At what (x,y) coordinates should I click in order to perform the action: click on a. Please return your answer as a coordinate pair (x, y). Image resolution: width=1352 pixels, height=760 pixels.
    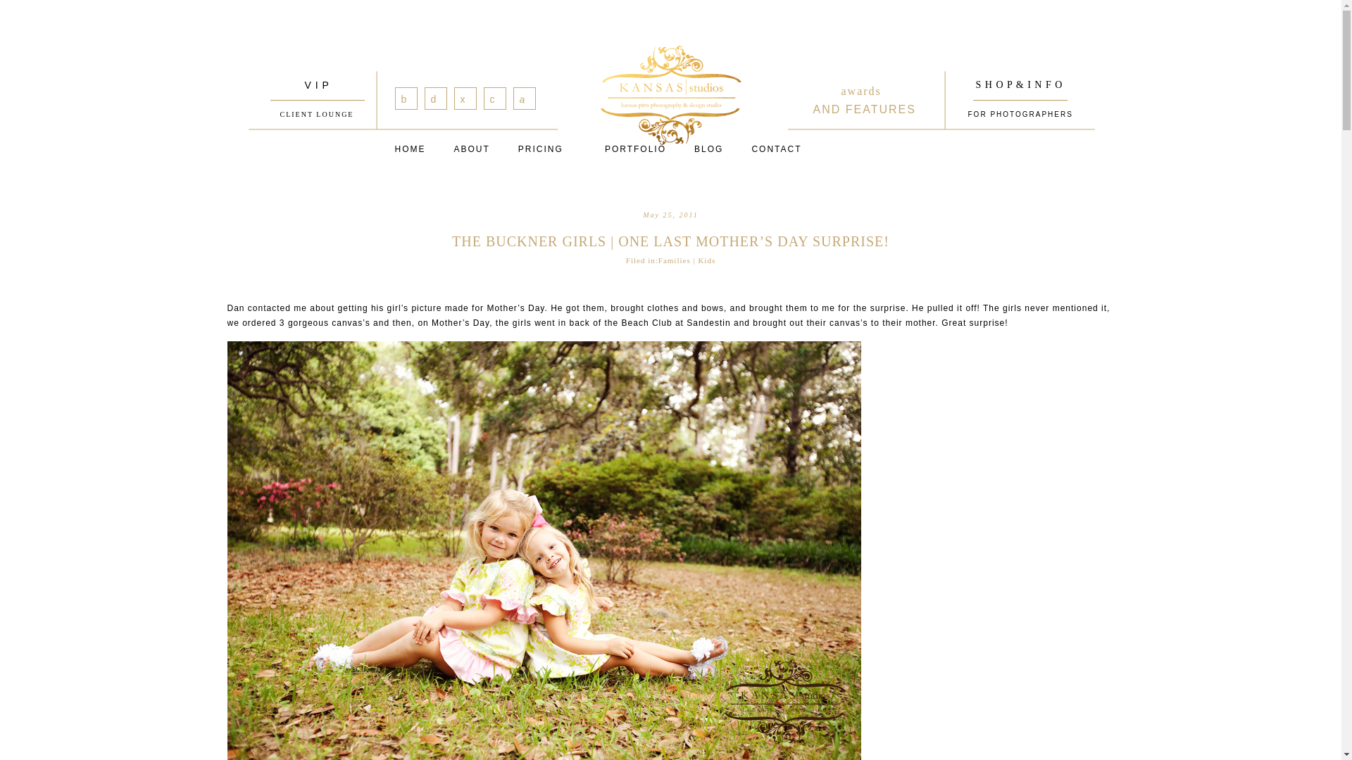
    Looking at the image, I should click on (464, 99).